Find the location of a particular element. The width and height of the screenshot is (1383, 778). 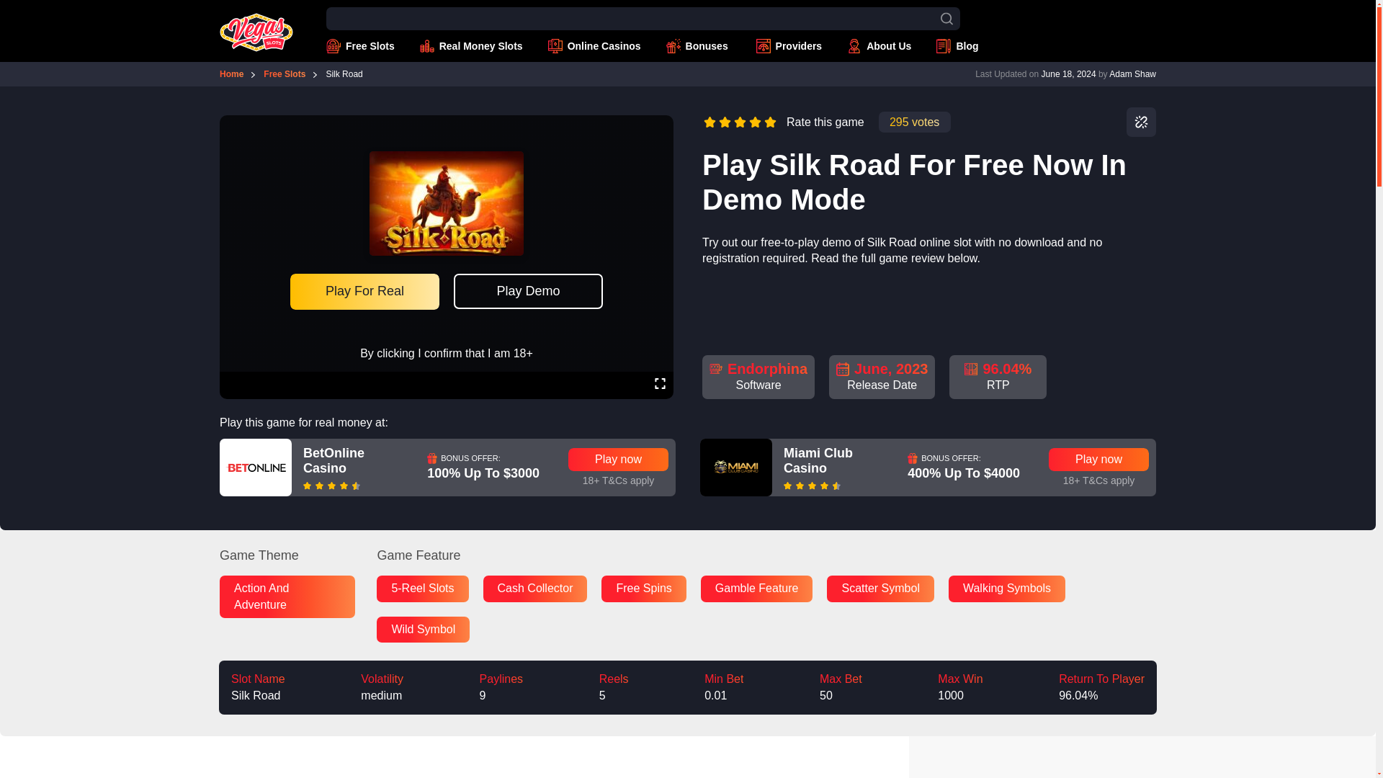

Providers is located at coordinates (789, 46).